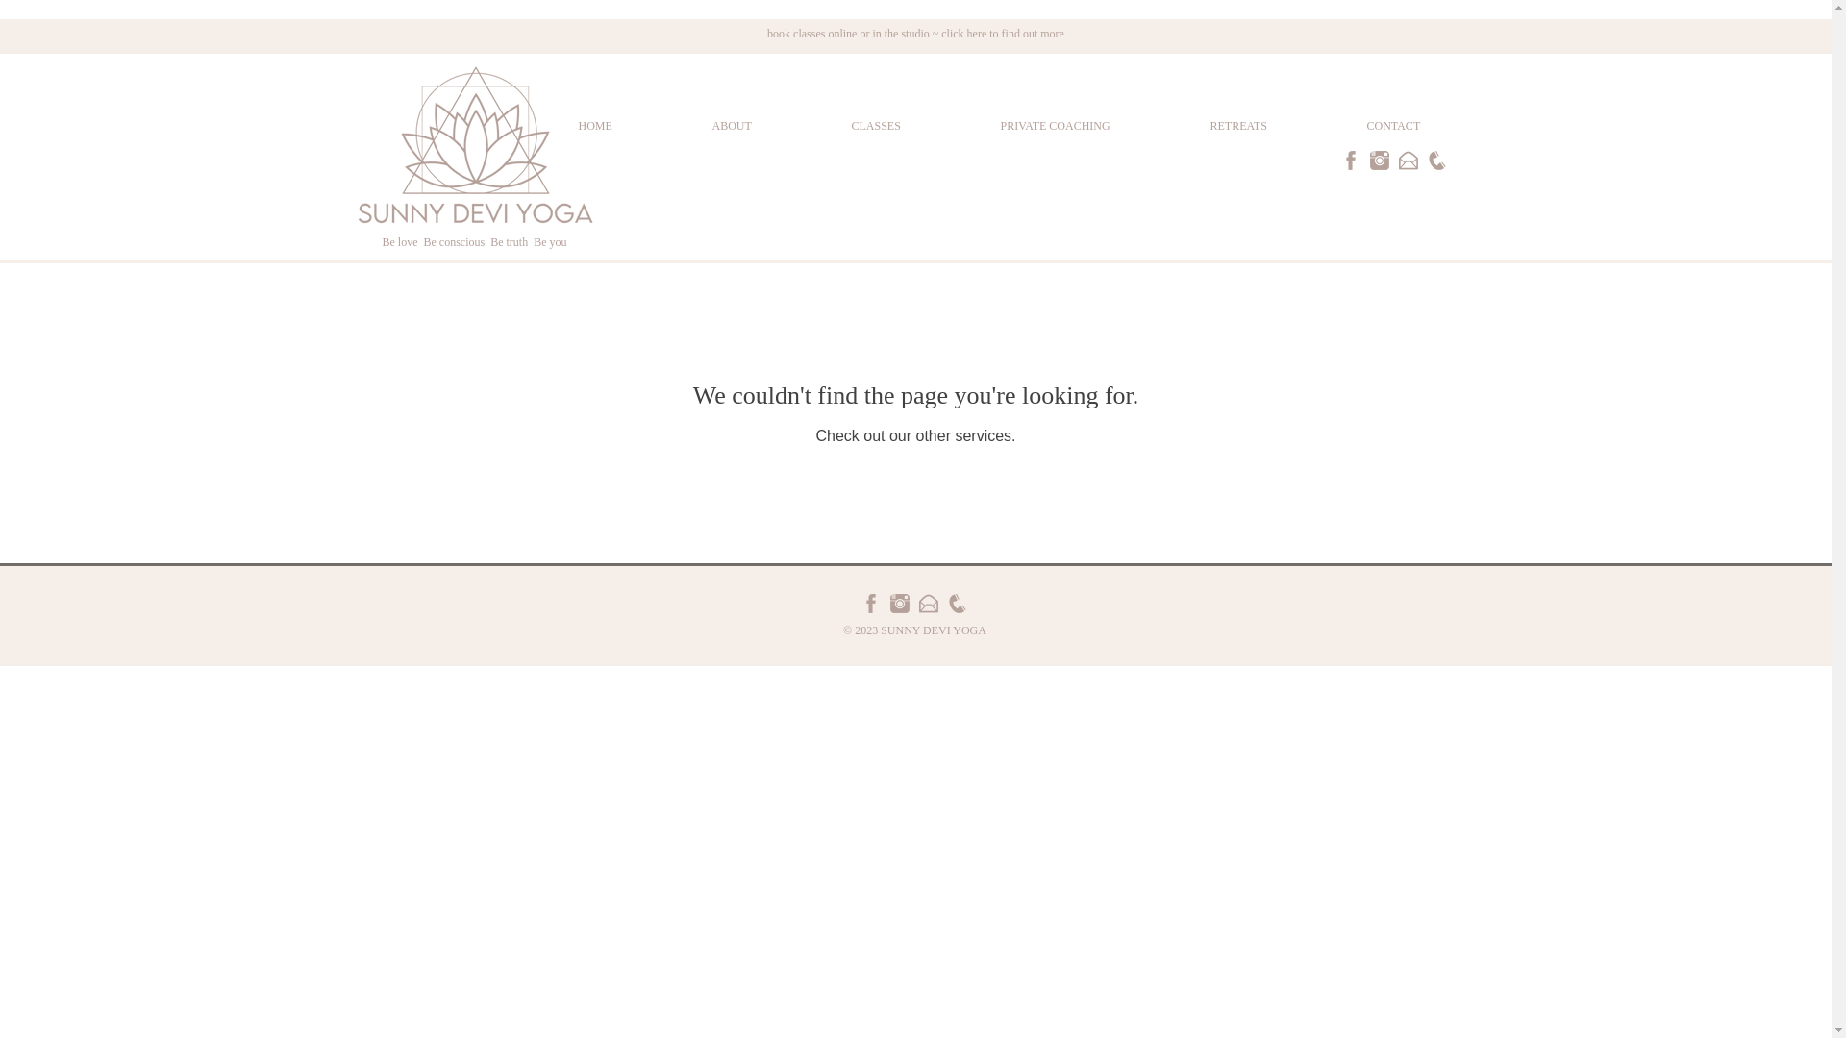  What do you see at coordinates (630, 127) in the screenshot?
I see `HOME` at bounding box center [630, 127].